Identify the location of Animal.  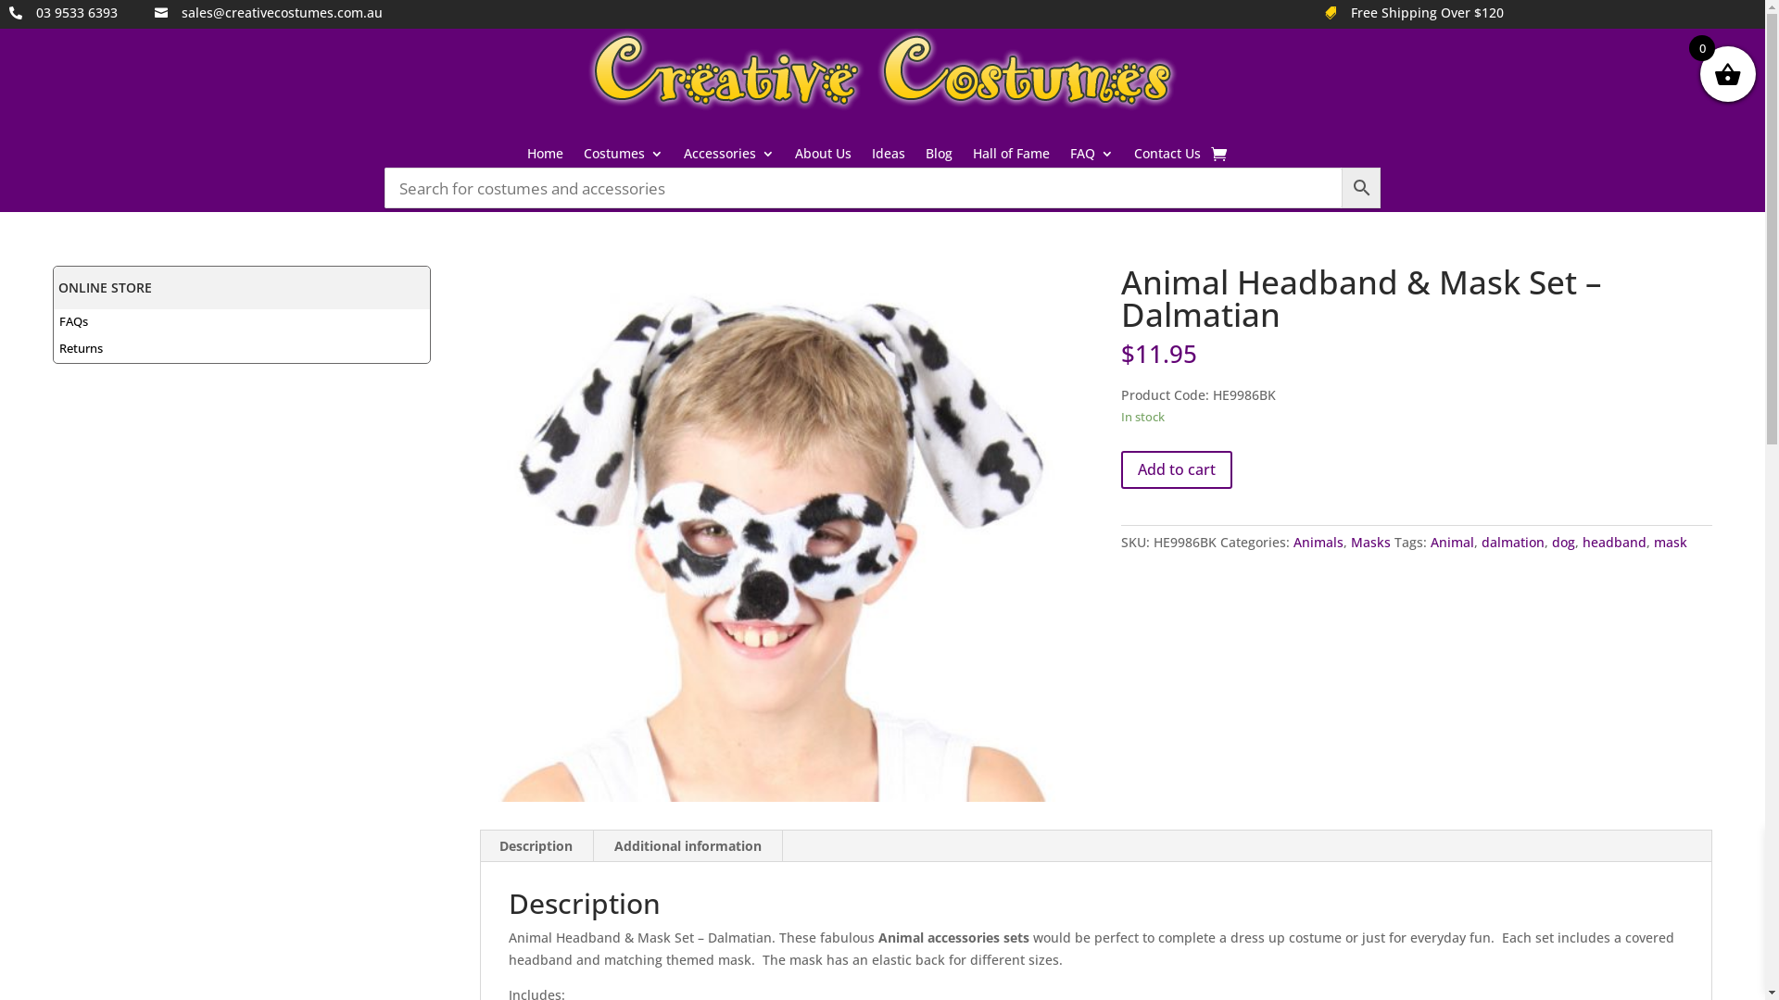
(1453, 543).